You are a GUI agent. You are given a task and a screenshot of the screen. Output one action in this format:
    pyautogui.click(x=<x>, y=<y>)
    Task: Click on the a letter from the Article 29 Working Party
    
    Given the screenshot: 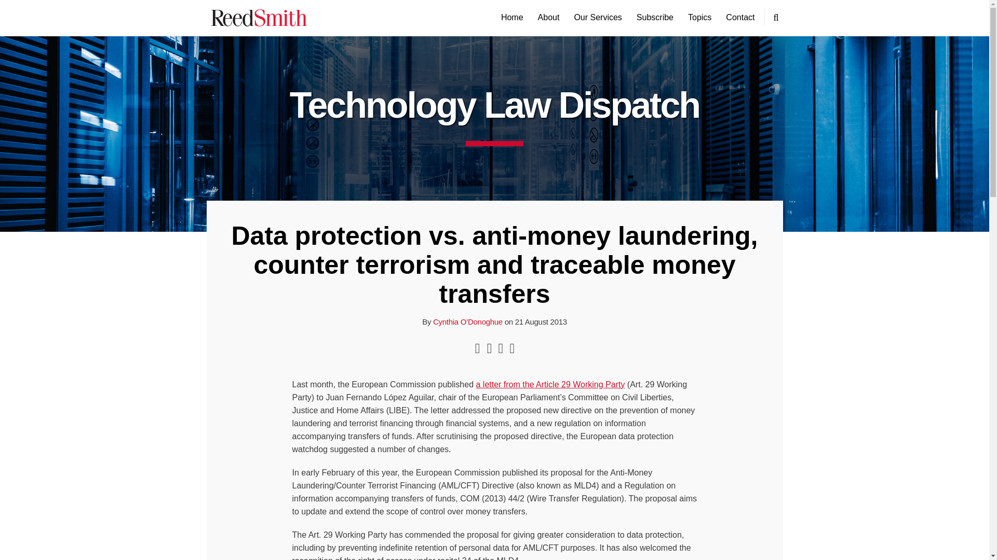 What is the action you would take?
    pyautogui.click(x=550, y=384)
    